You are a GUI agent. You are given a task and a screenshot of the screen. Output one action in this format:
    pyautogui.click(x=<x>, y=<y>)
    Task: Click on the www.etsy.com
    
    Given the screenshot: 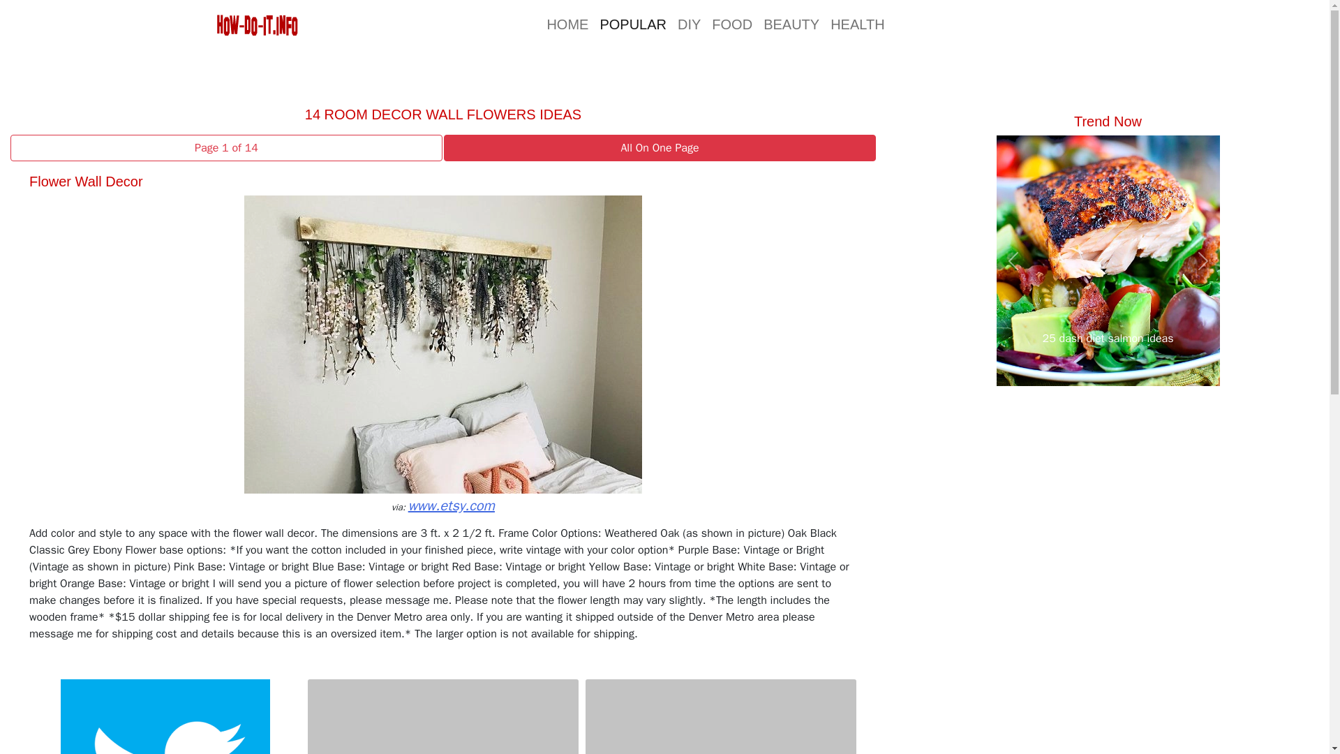 What is the action you would take?
    pyautogui.click(x=451, y=505)
    